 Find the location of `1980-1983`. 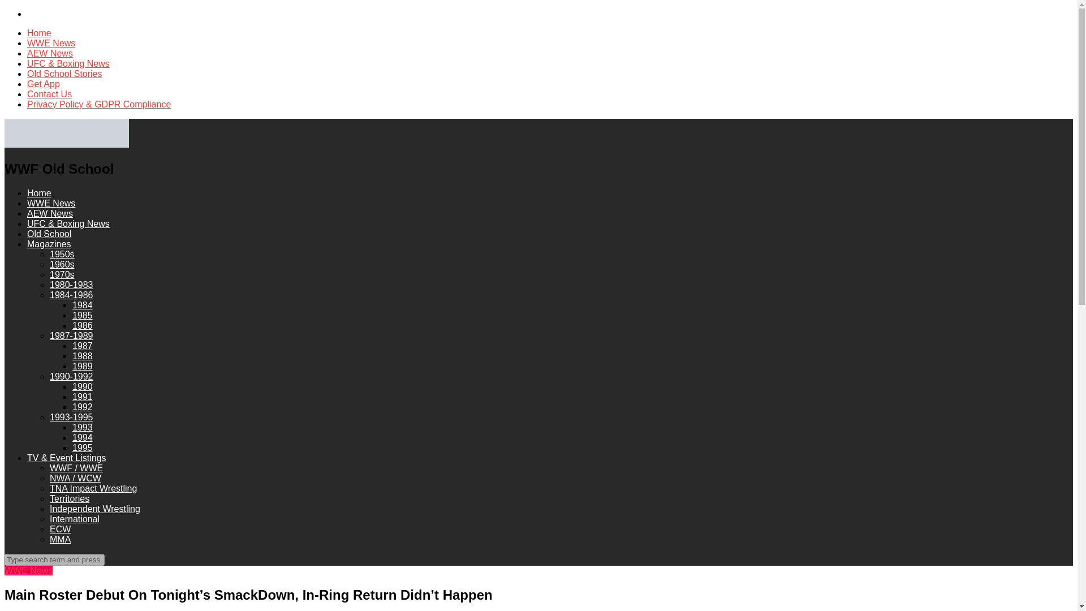

1980-1983 is located at coordinates (71, 284).